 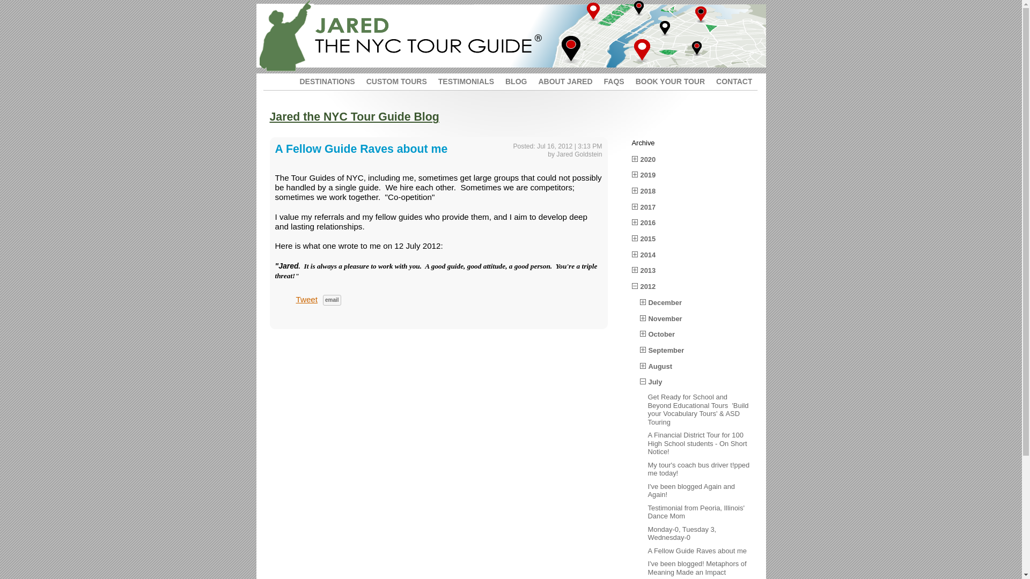 I want to click on Jared the NYC Tour Guide Blog, so click(x=354, y=117).